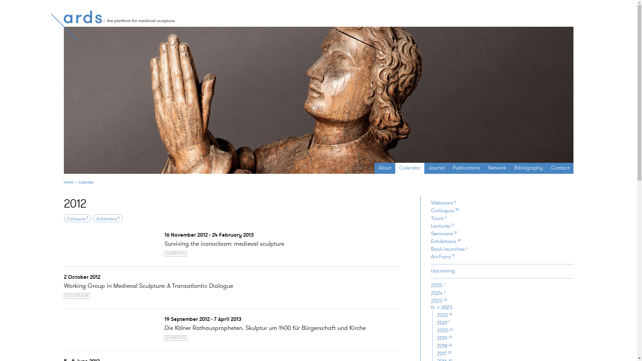 The image size is (642, 361). Describe the element at coordinates (529, 168) in the screenshot. I see `Bibliography` at that location.